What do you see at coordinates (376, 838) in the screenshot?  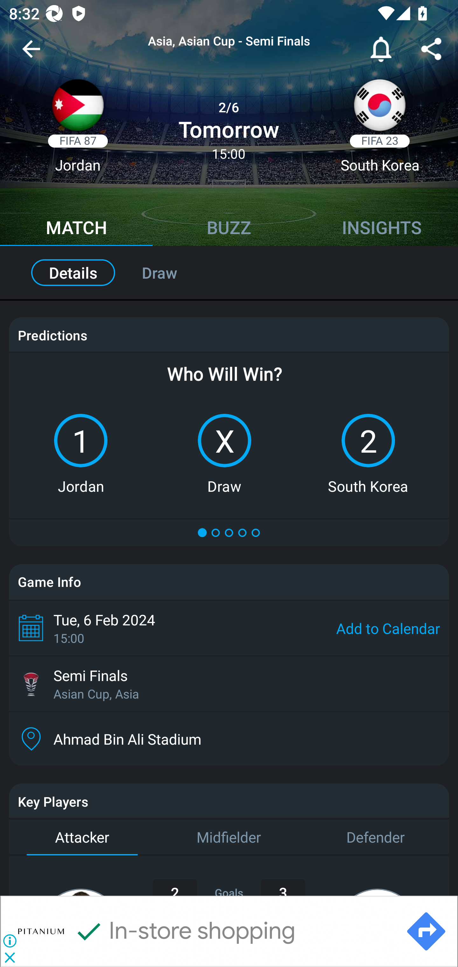 I see `Defender` at bounding box center [376, 838].